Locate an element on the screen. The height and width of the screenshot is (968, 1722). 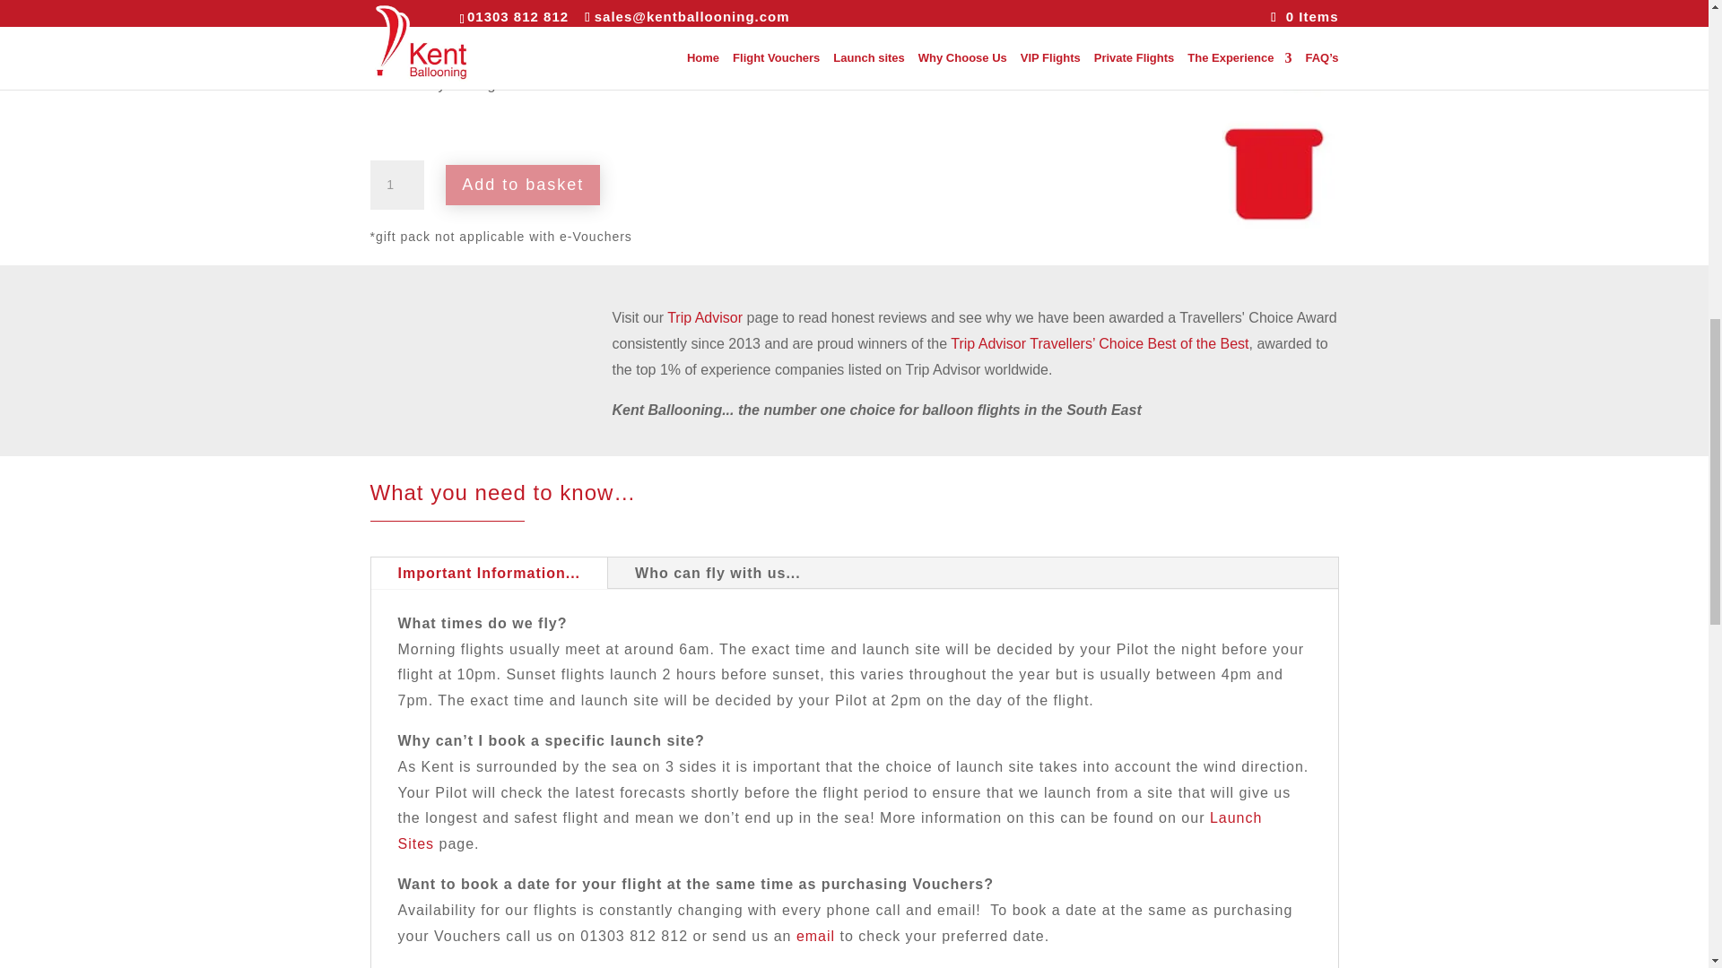
Add to basket is located at coordinates (522, 185).